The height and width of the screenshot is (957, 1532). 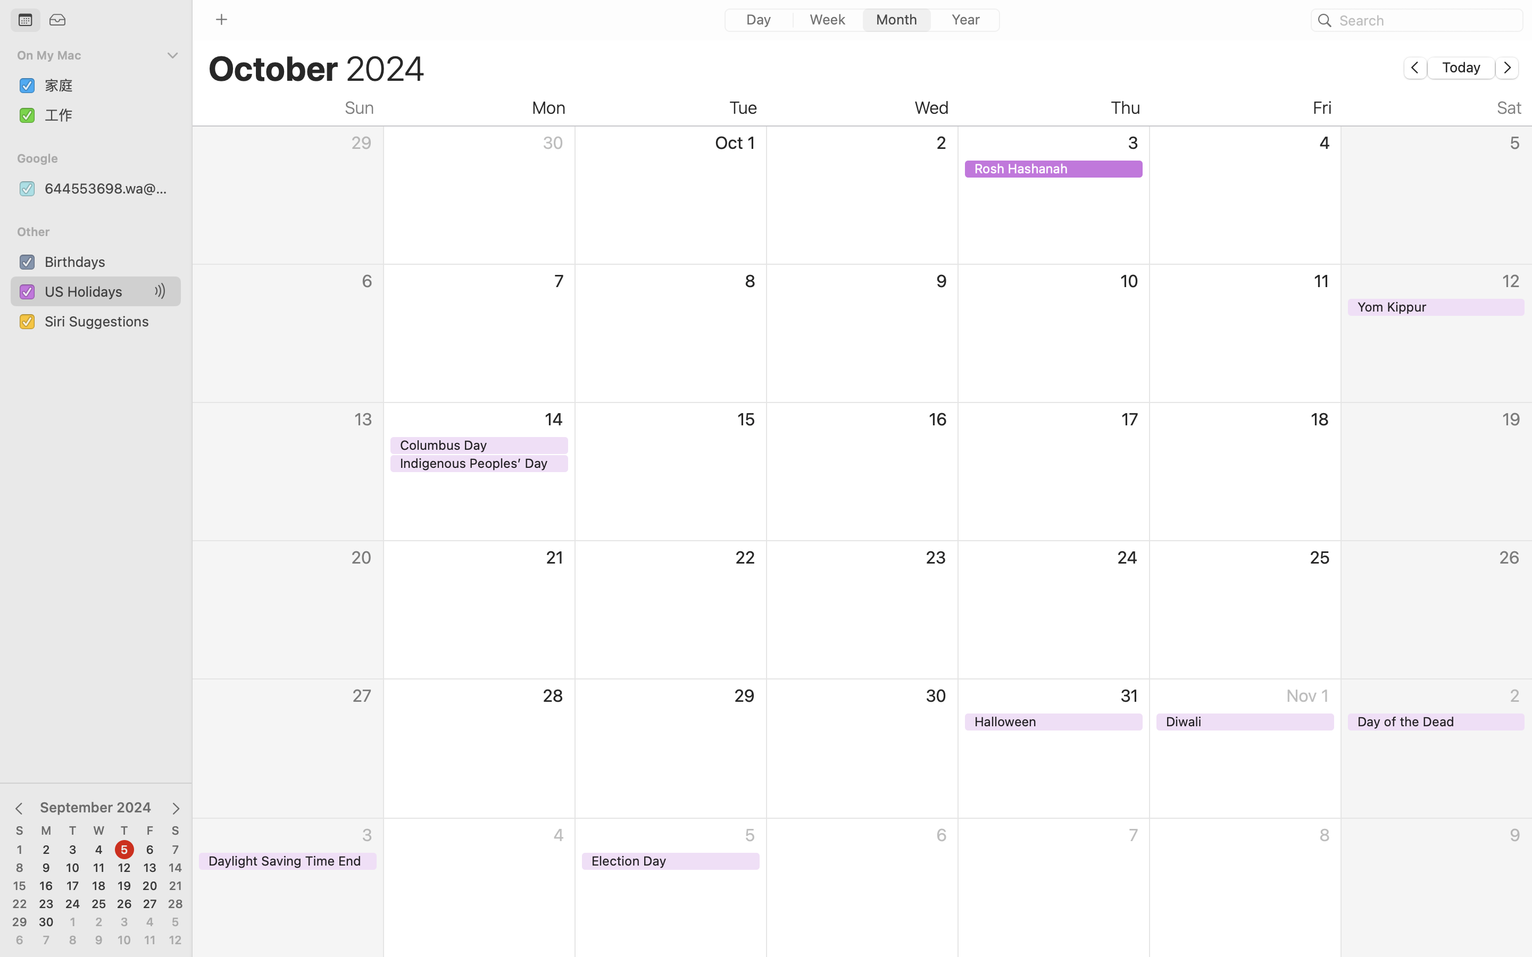 I want to click on 24, so click(x=73, y=904).